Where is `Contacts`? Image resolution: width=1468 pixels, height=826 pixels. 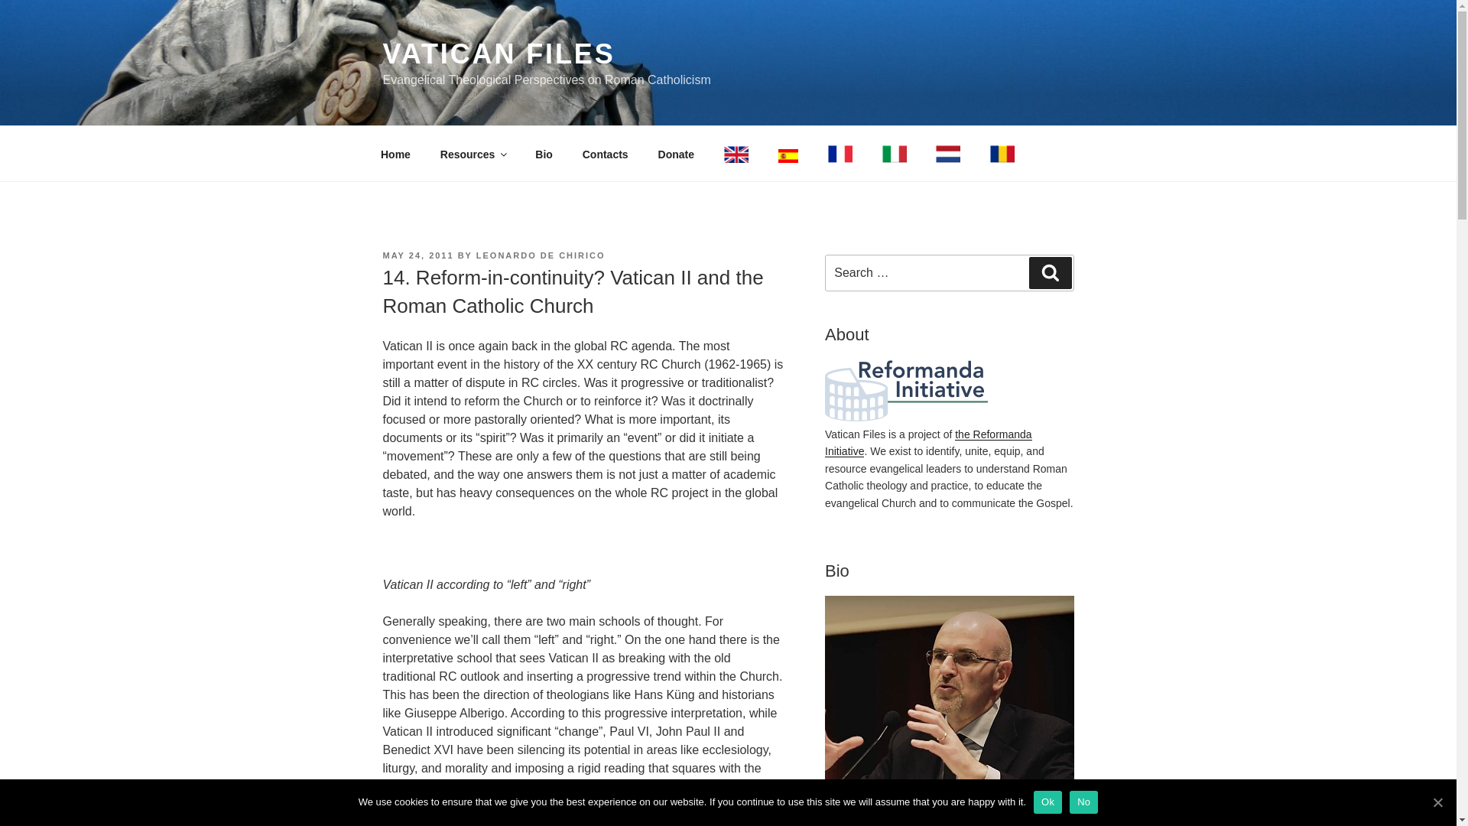
Contacts is located at coordinates (606, 154).